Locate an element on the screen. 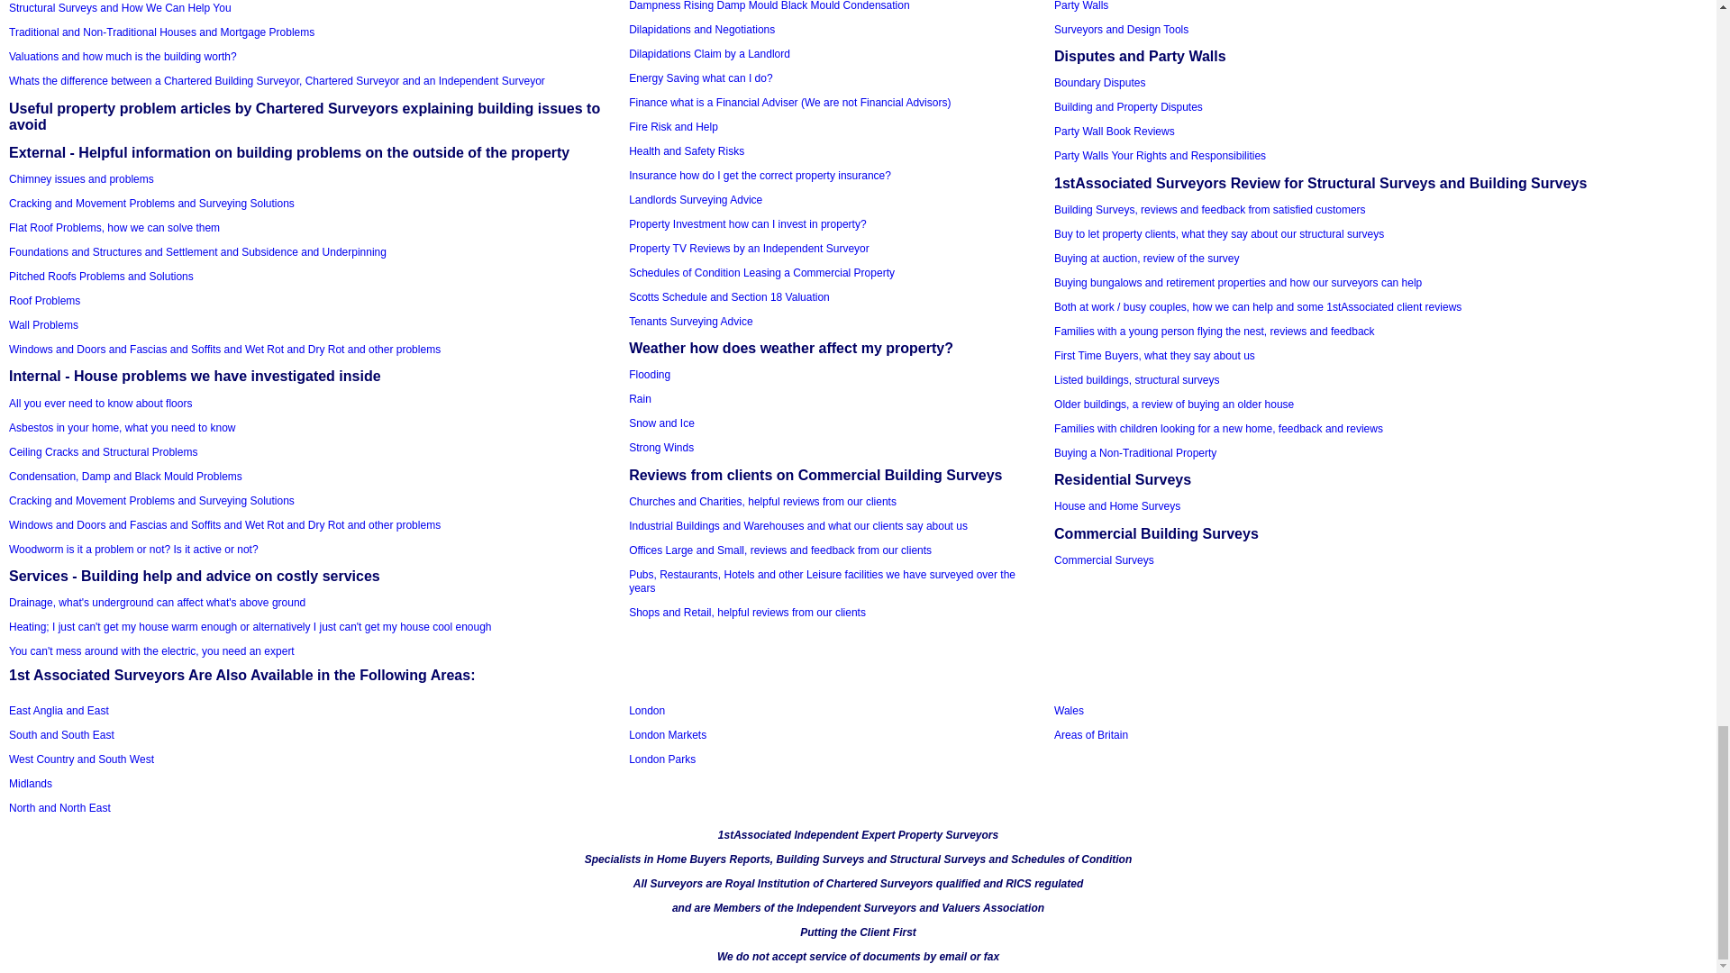 The height and width of the screenshot is (973, 1730). Valuations and how much is the building worth? is located at coordinates (123, 57).